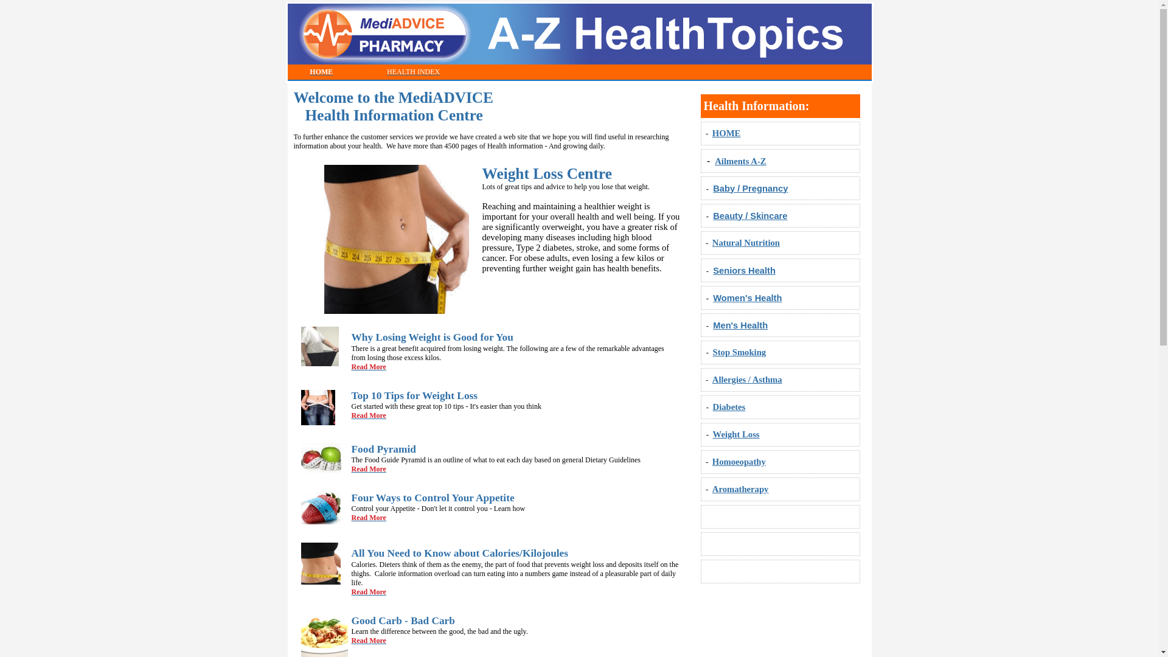 Image resolution: width=1168 pixels, height=657 pixels. Describe the element at coordinates (748, 189) in the screenshot. I see `Baby / Pregnanc` at that location.